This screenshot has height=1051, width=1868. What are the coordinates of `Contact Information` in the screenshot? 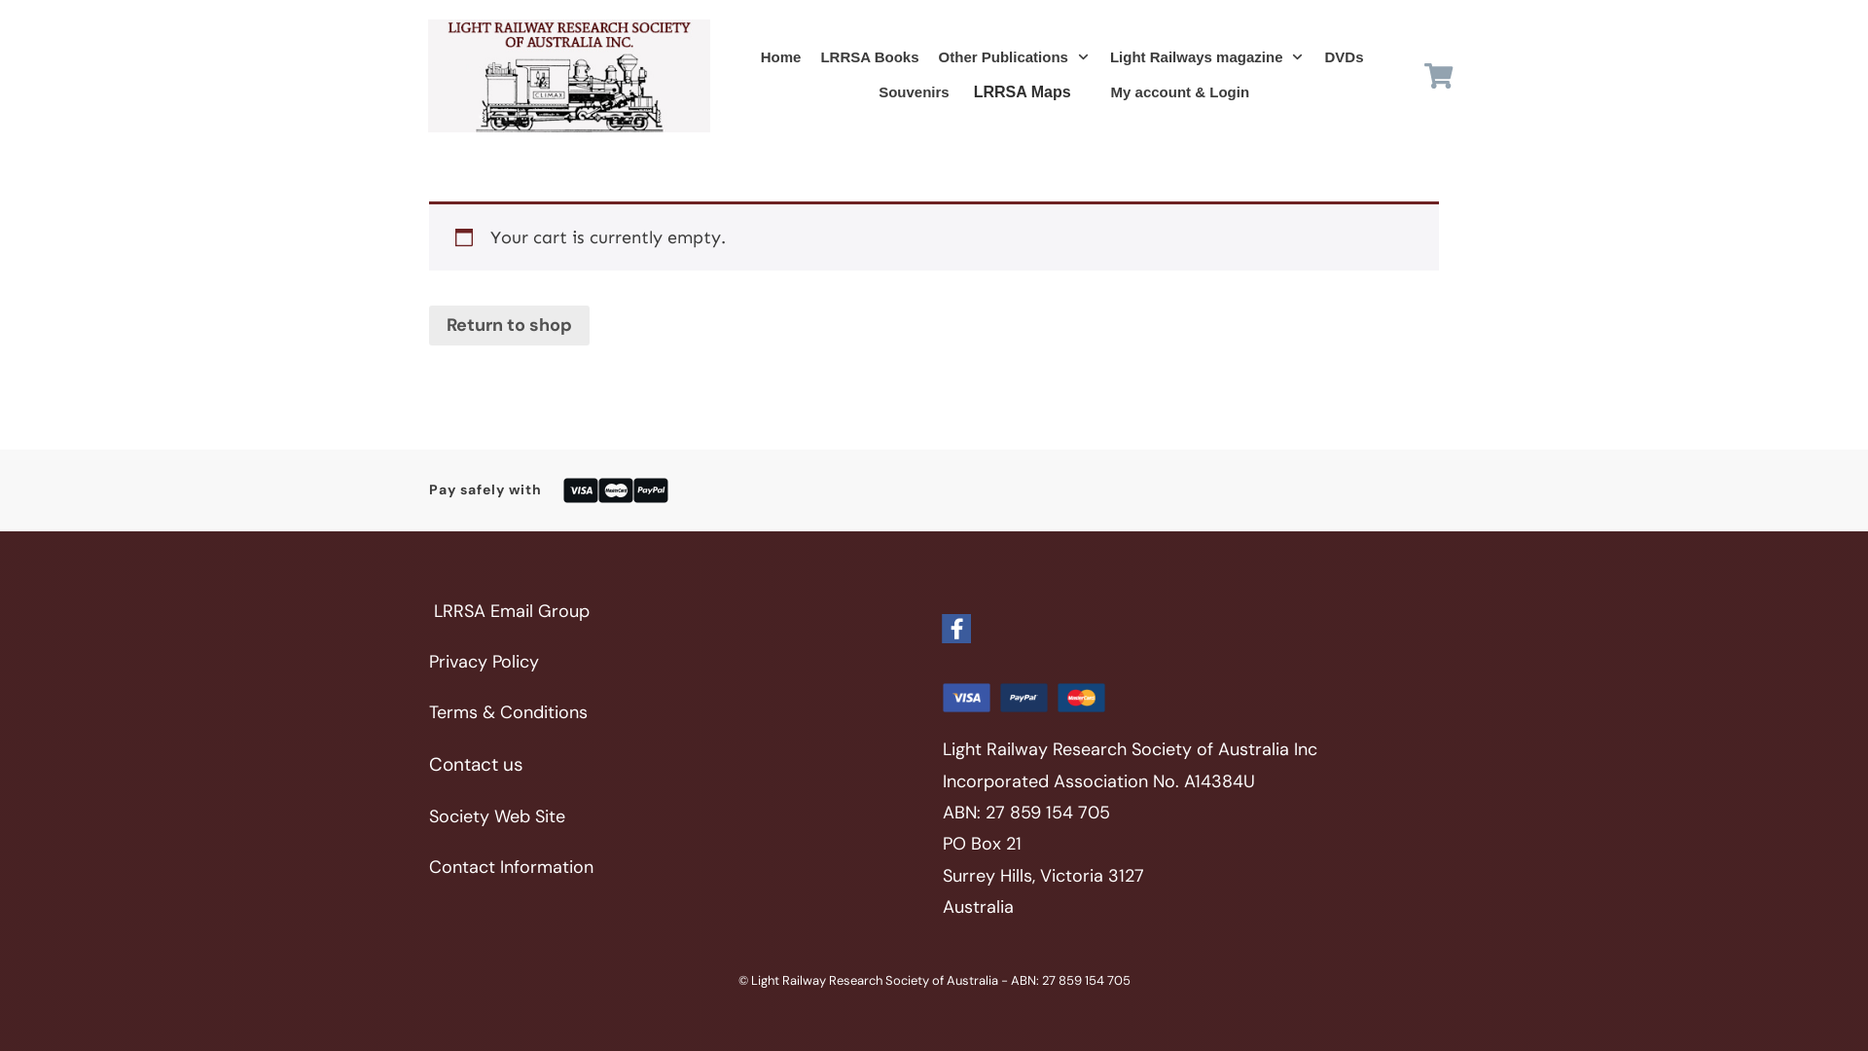 It's located at (512, 867).